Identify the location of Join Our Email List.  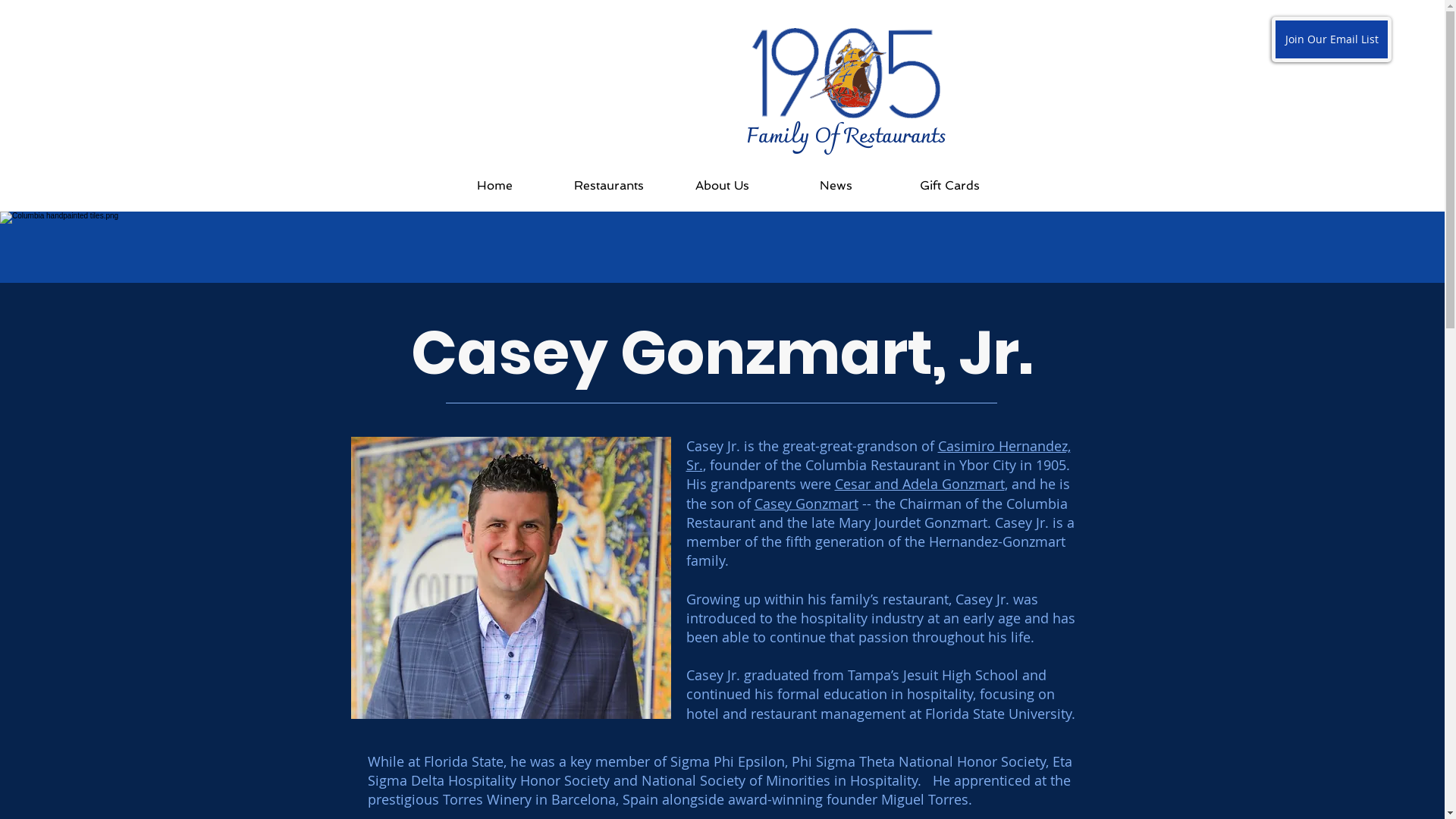
(1332, 39).